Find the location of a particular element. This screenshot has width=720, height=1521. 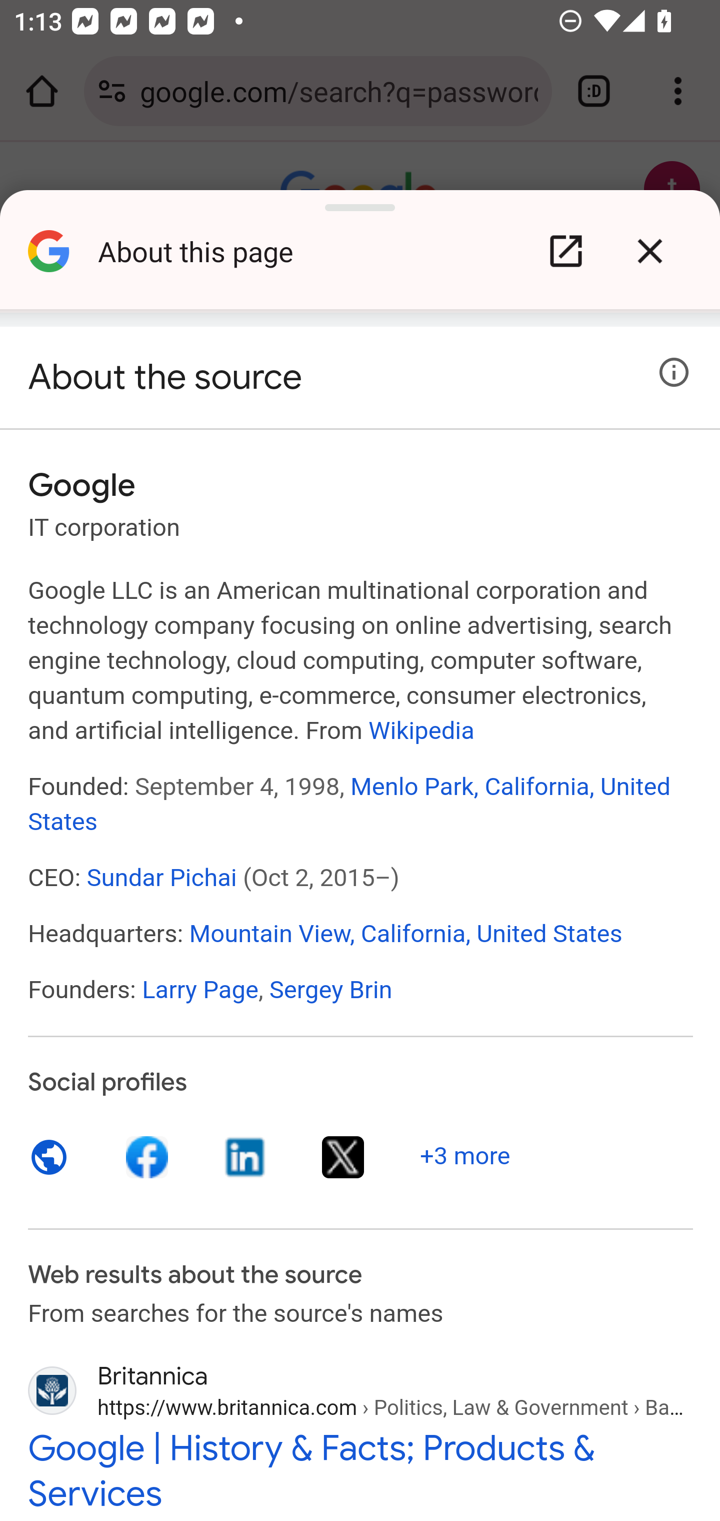

Support about the source is located at coordinates (674, 372).